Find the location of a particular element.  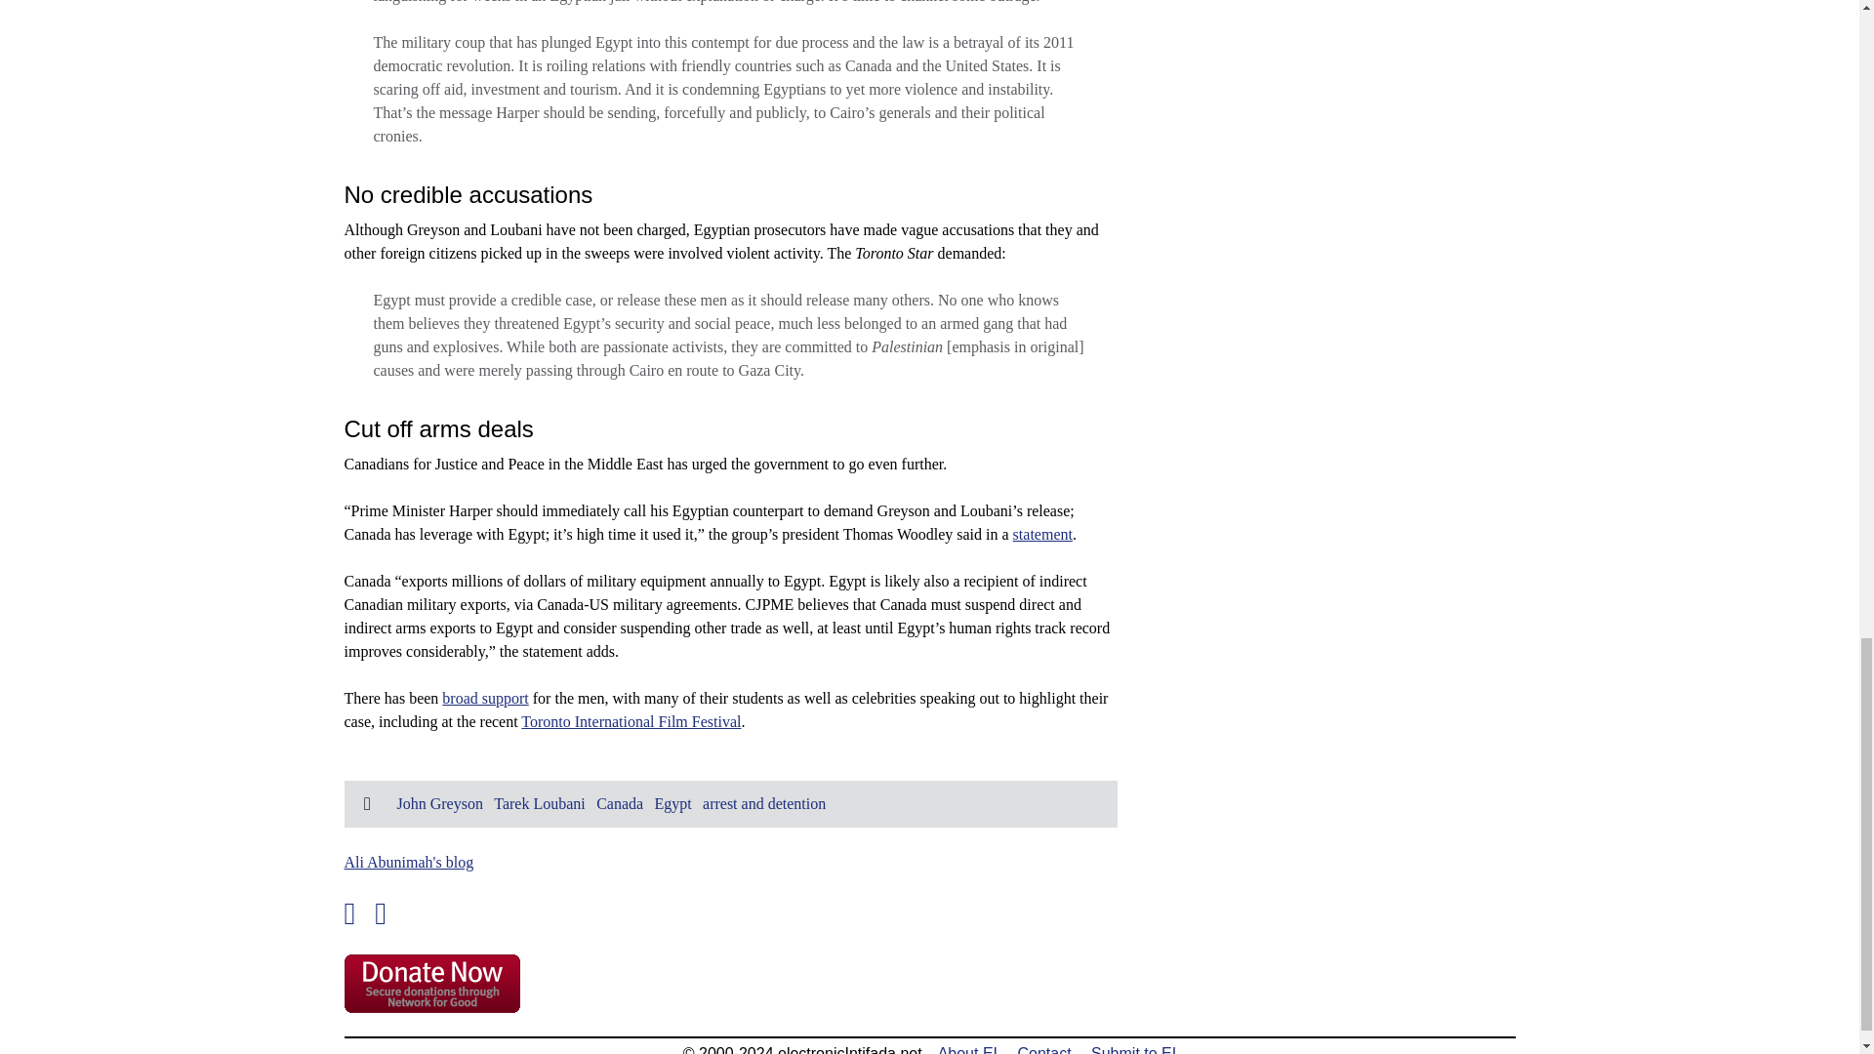

Egypt is located at coordinates (672, 803).